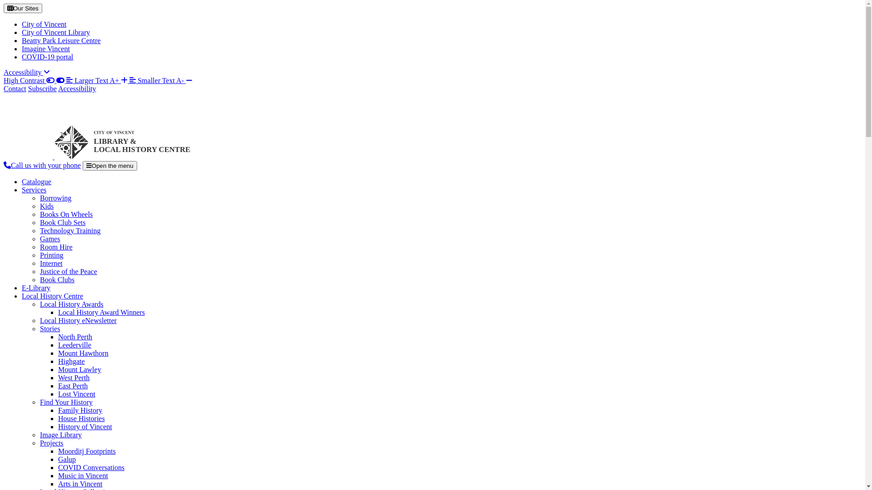  Describe the element at coordinates (74, 345) in the screenshot. I see `Leederville` at that location.